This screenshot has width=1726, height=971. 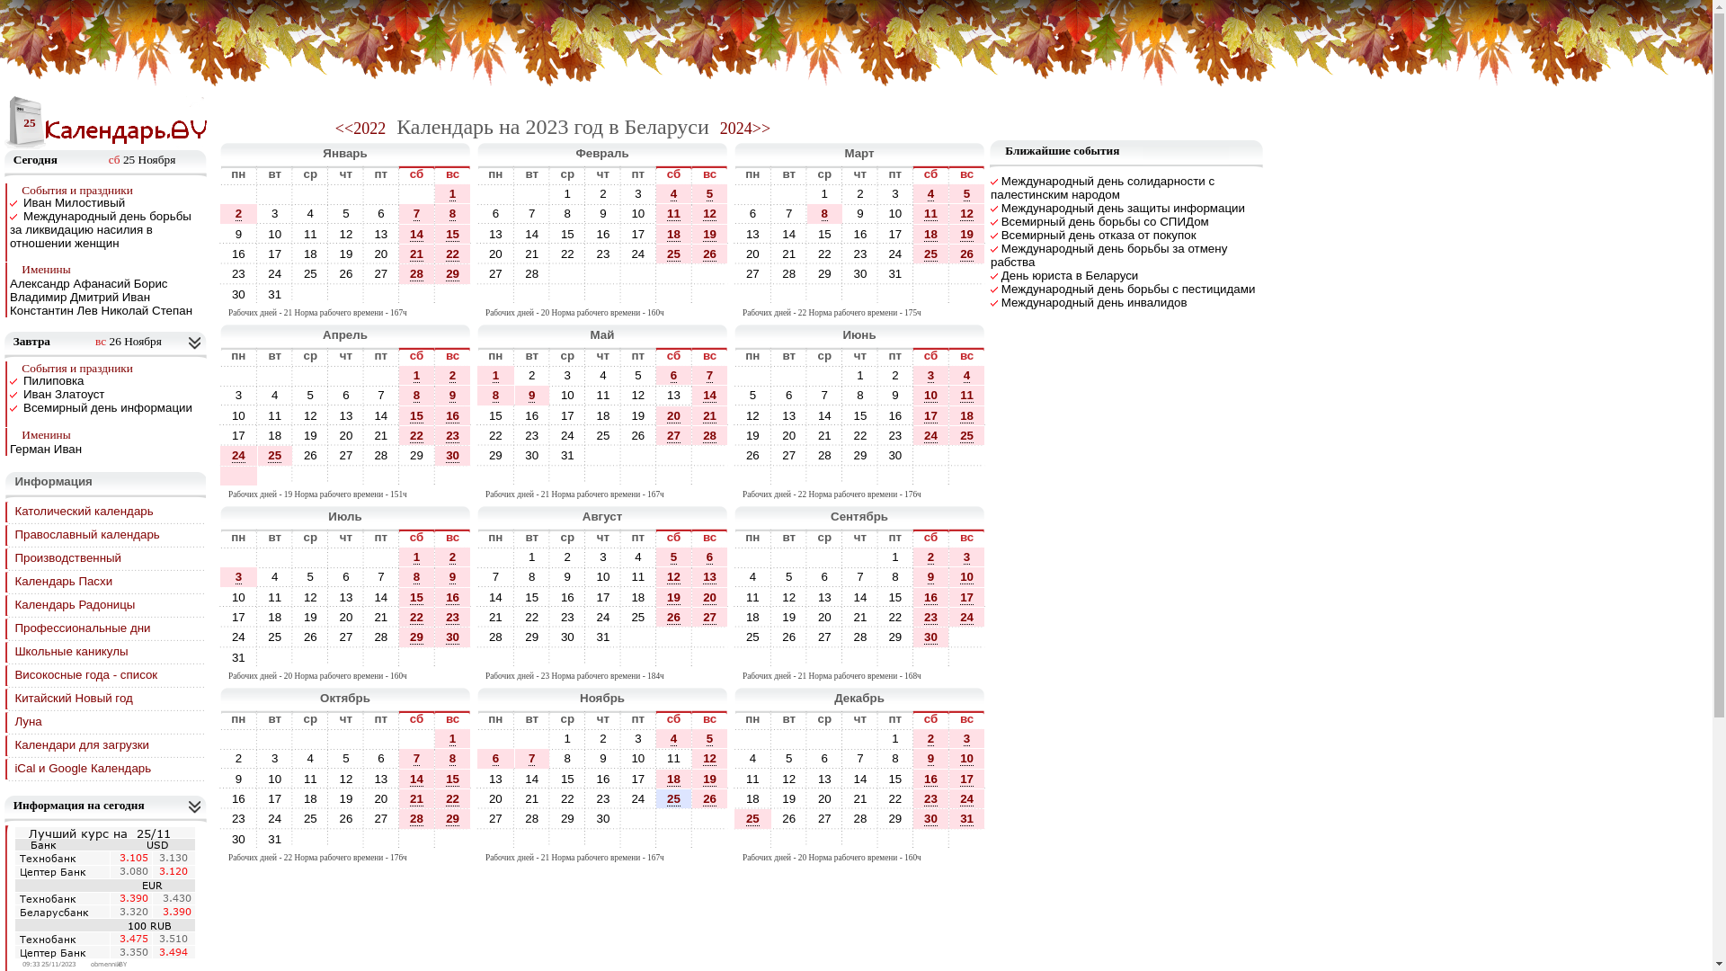 What do you see at coordinates (496, 455) in the screenshot?
I see `29` at bounding box center [496, 455].